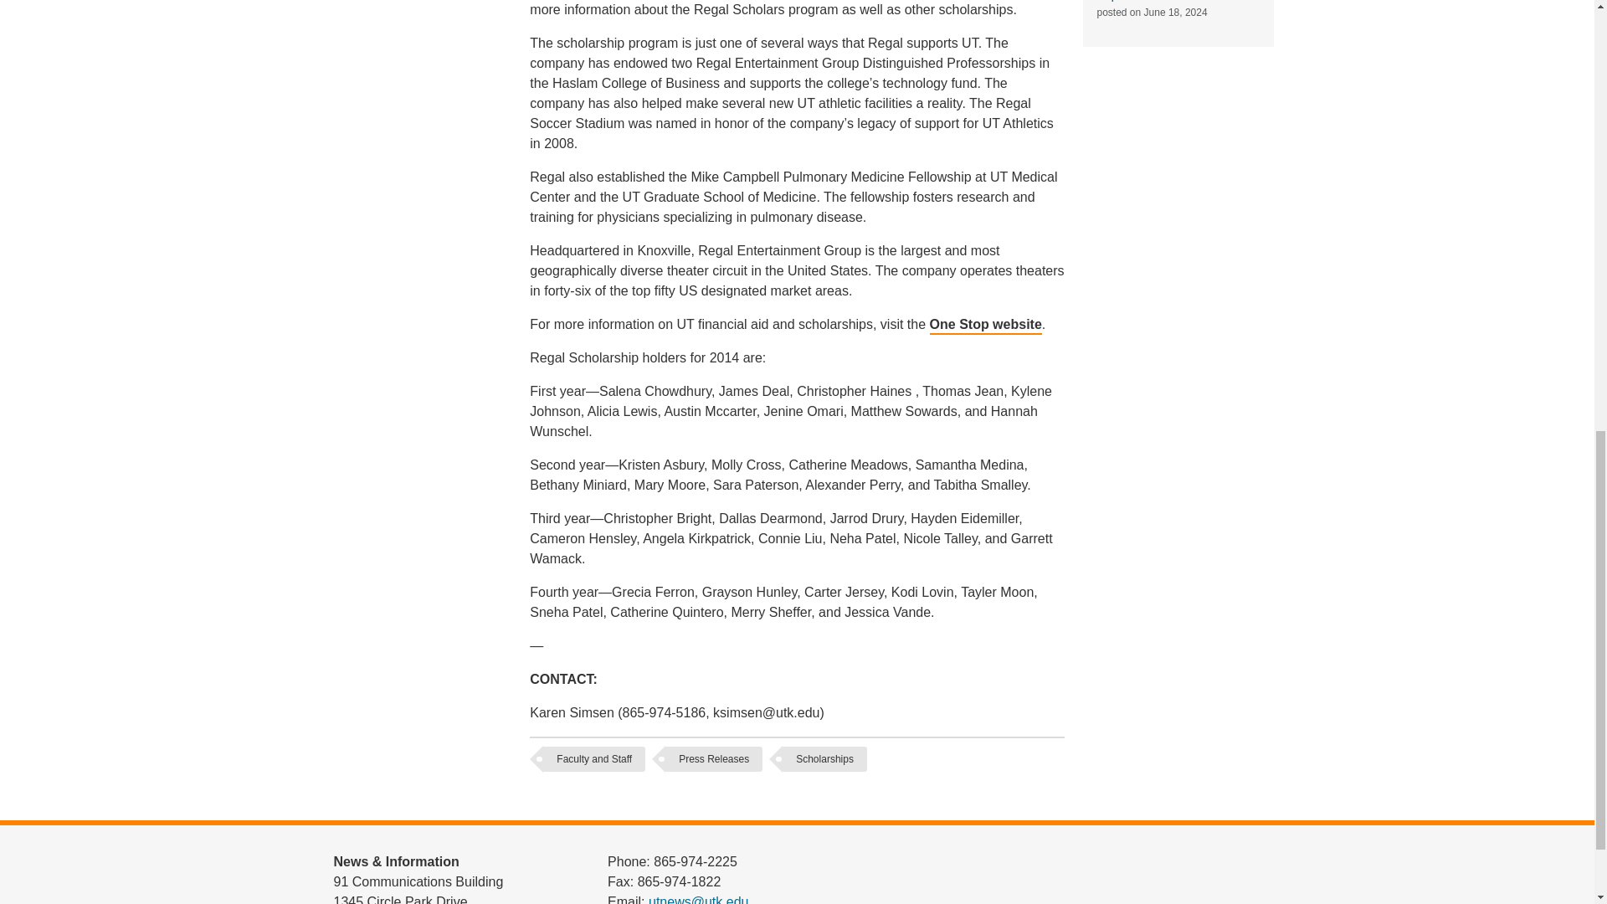 This screenshot has height=904, width=1607. I want to click on One Stop website, so click(986, 326).